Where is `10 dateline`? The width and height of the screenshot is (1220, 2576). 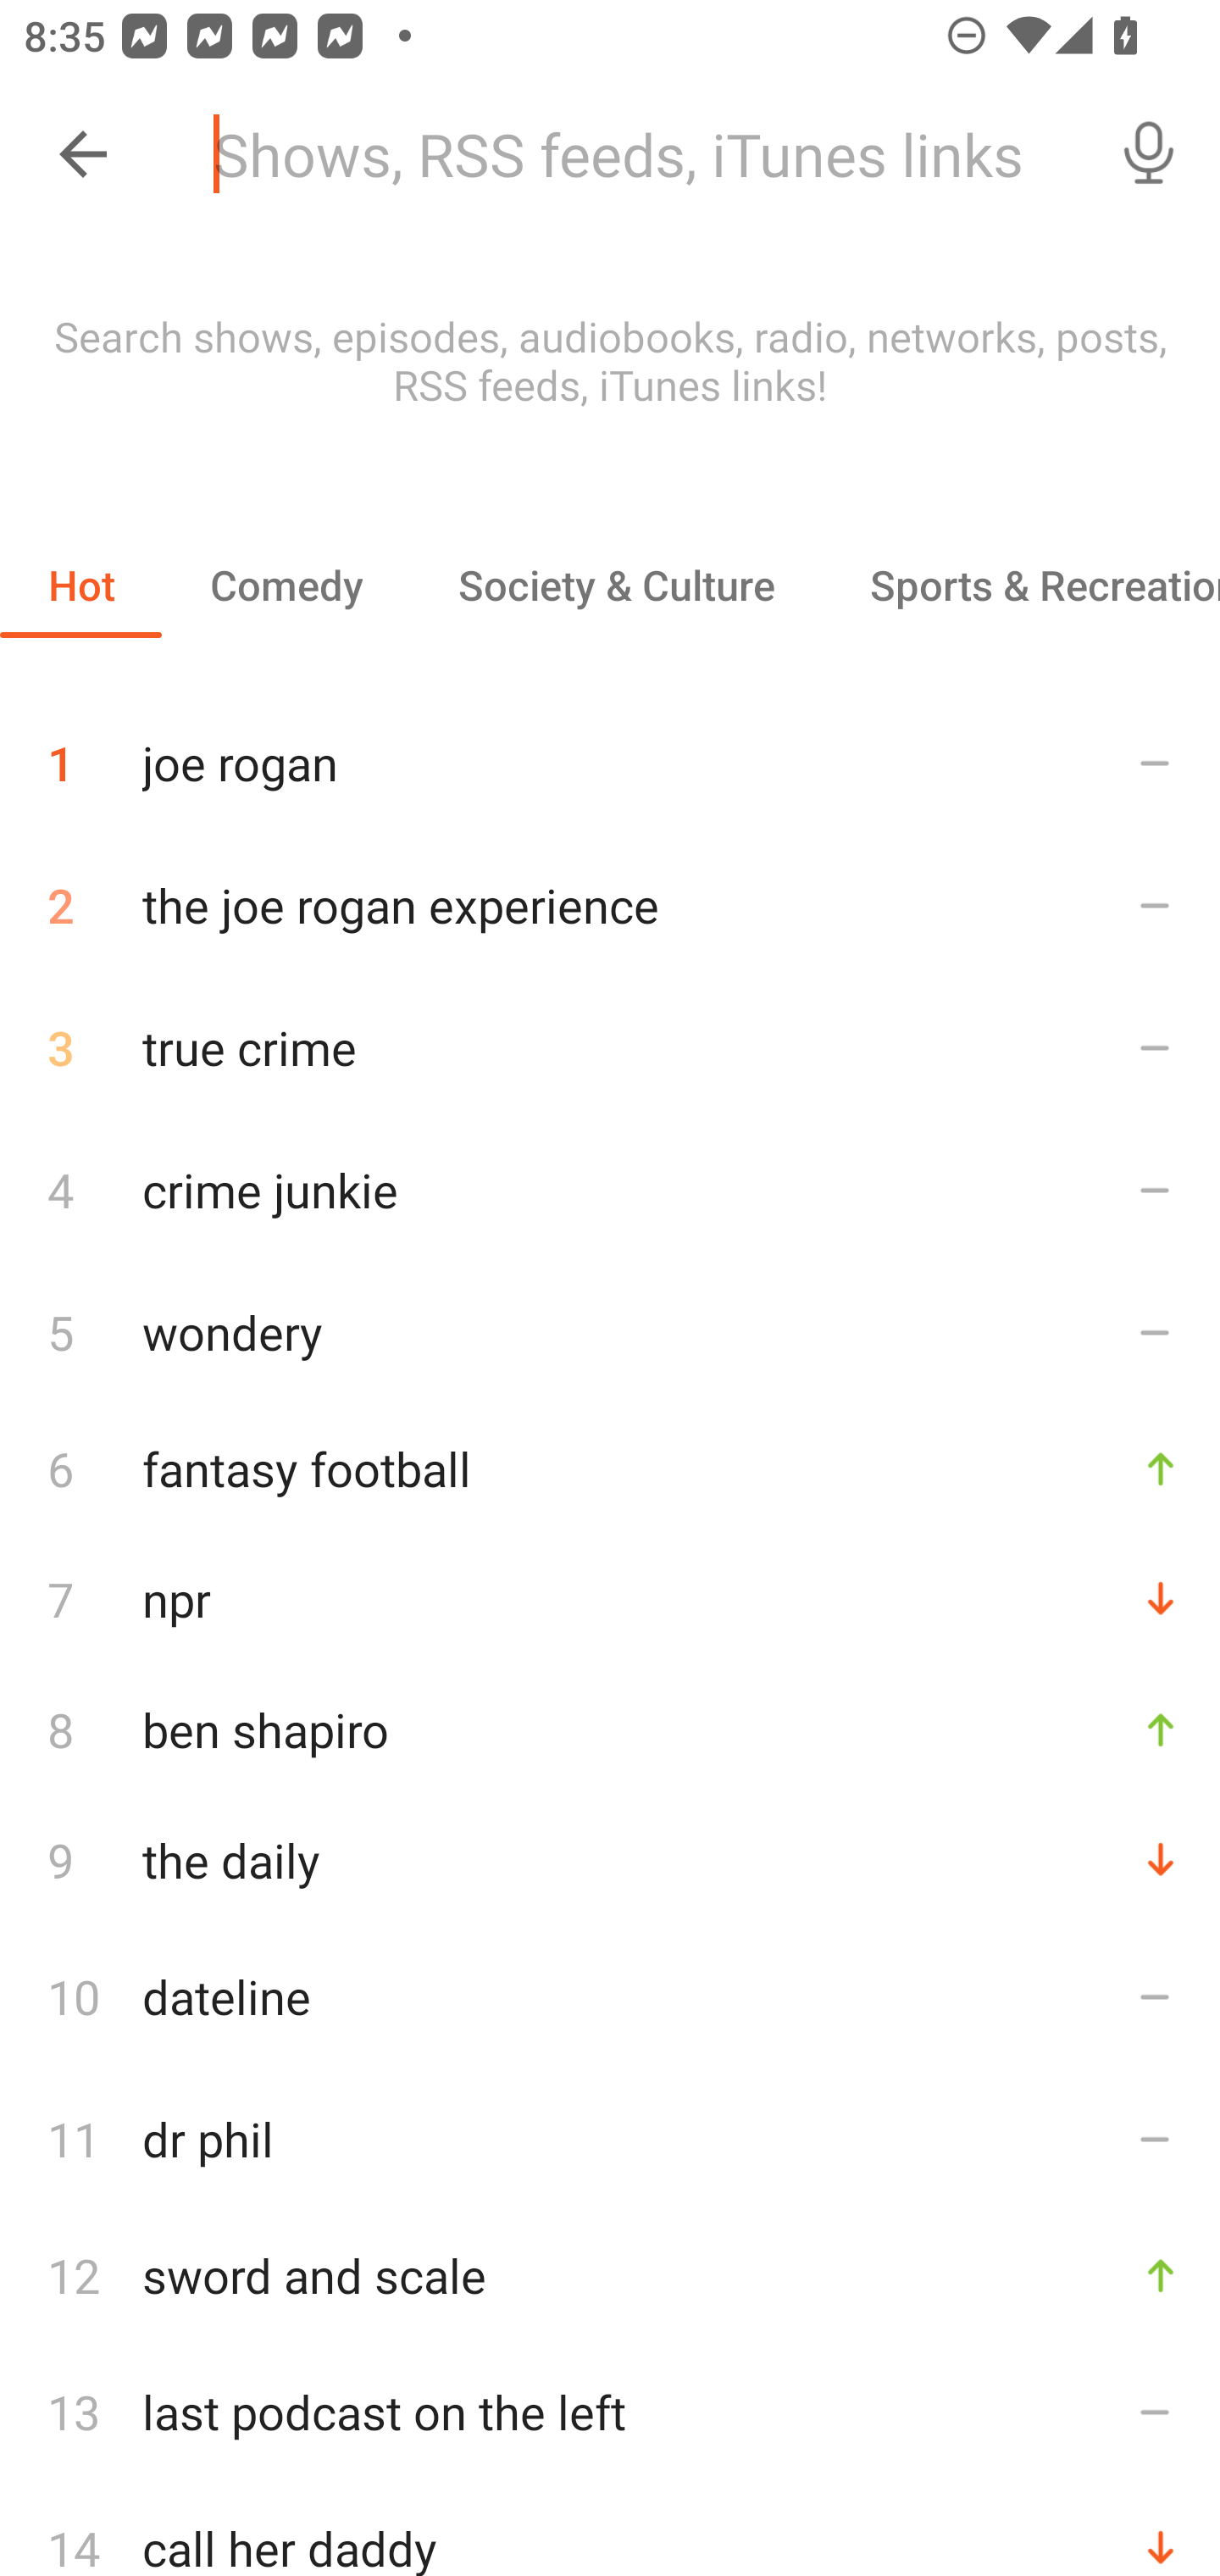 10 dateline is located at coordinates (610, 1996).